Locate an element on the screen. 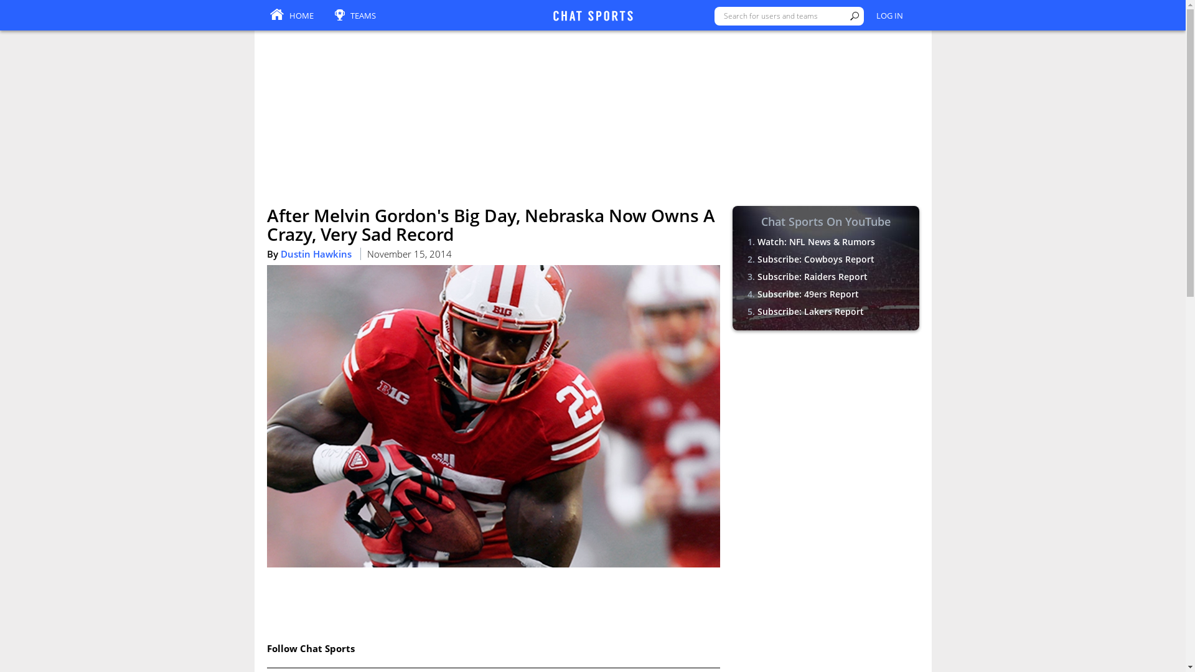 Image resolution: width=1195 pixels, height=672 pixels. Subscribe: Lakers Report is located at coordinates (809, 311).